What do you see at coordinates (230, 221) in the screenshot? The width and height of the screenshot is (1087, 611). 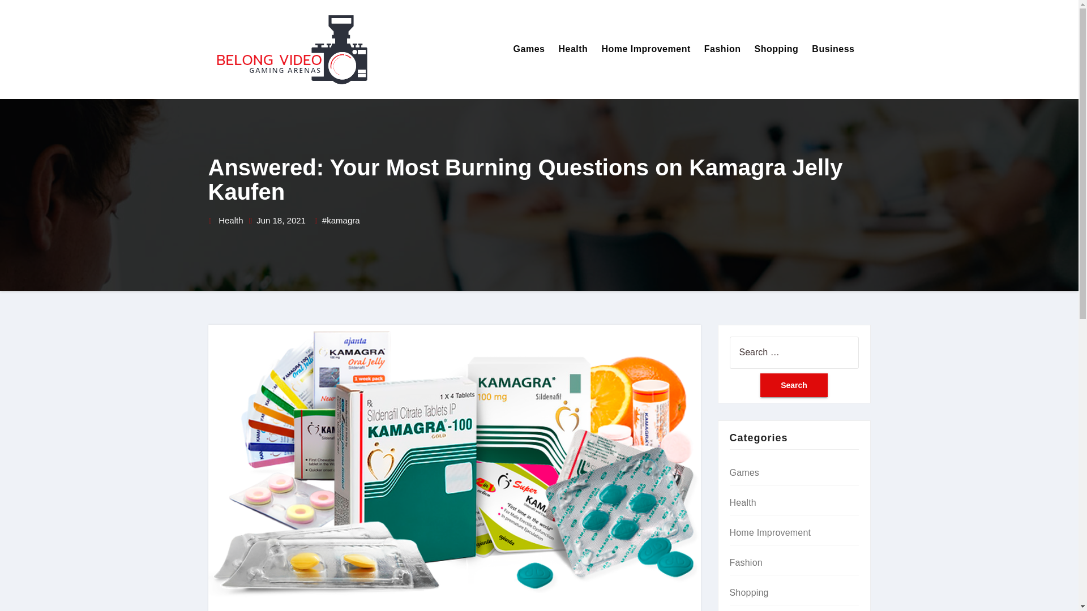 I see `Health` at bounding box center [230, 221].